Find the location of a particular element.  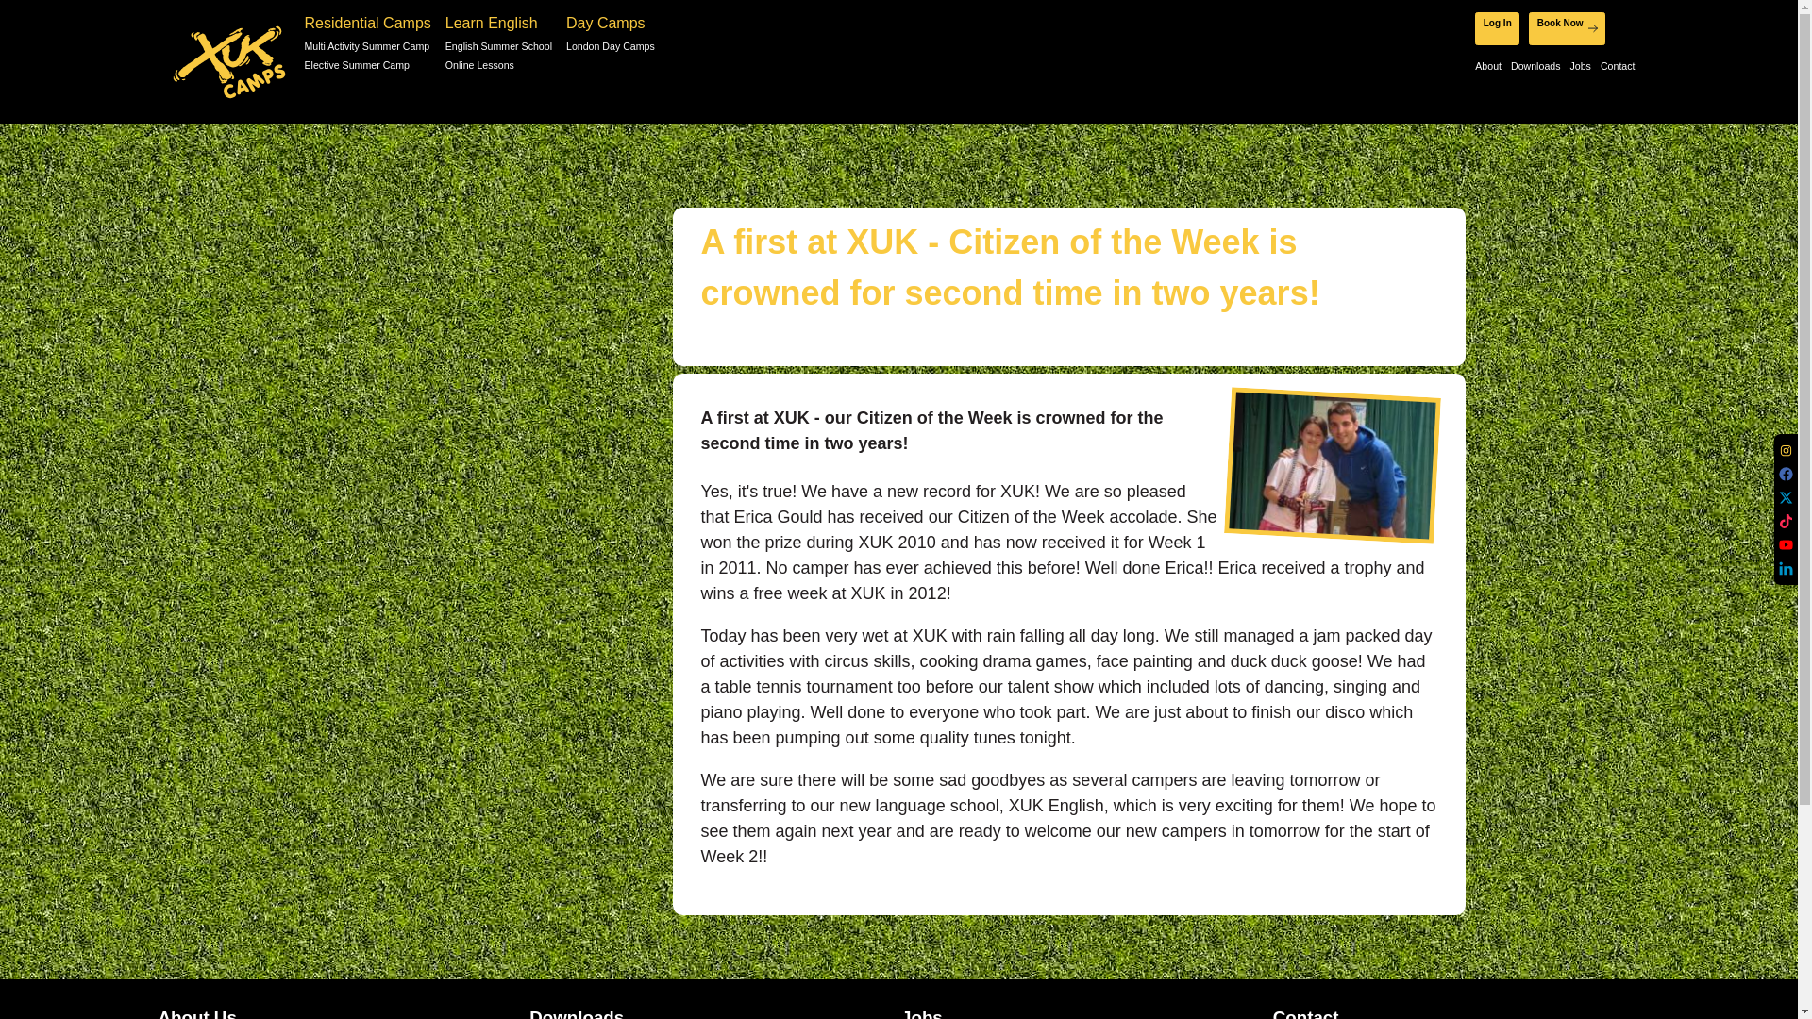

LinkedIn account is located at coordinates (1786, 568).